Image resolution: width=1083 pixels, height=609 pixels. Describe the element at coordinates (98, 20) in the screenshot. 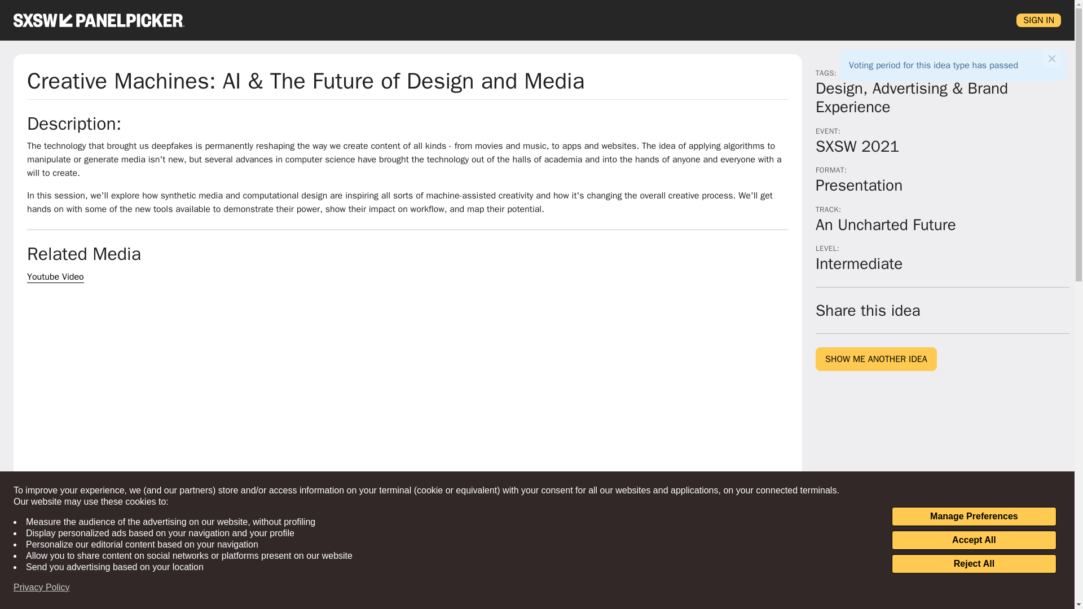

I see `SXSW PanelPicker` at that location.